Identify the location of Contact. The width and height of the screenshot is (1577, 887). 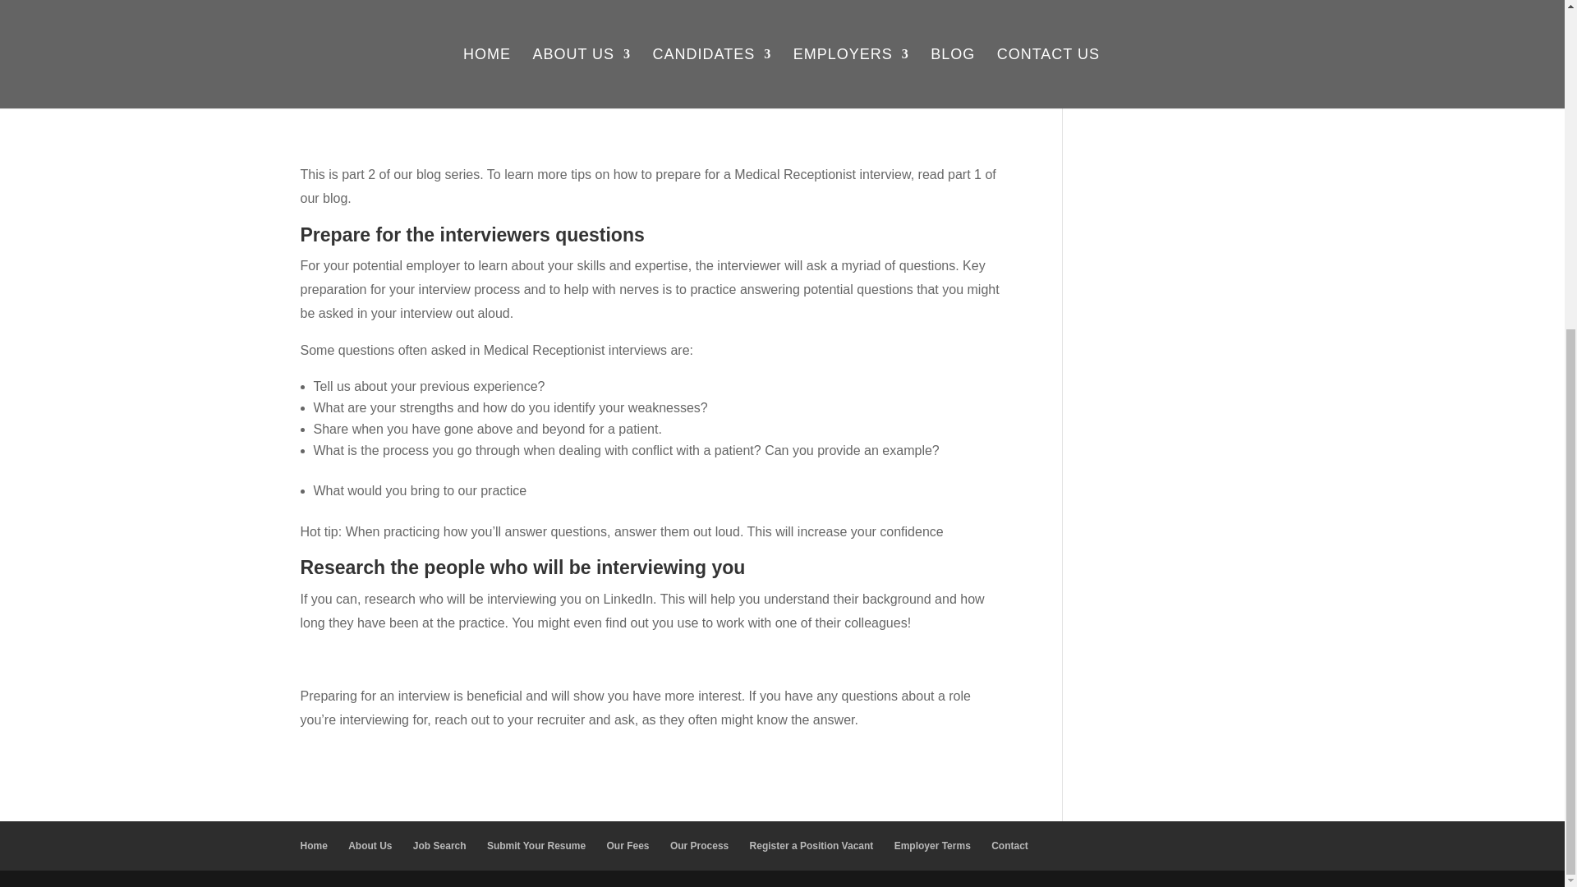
(1009, 845).